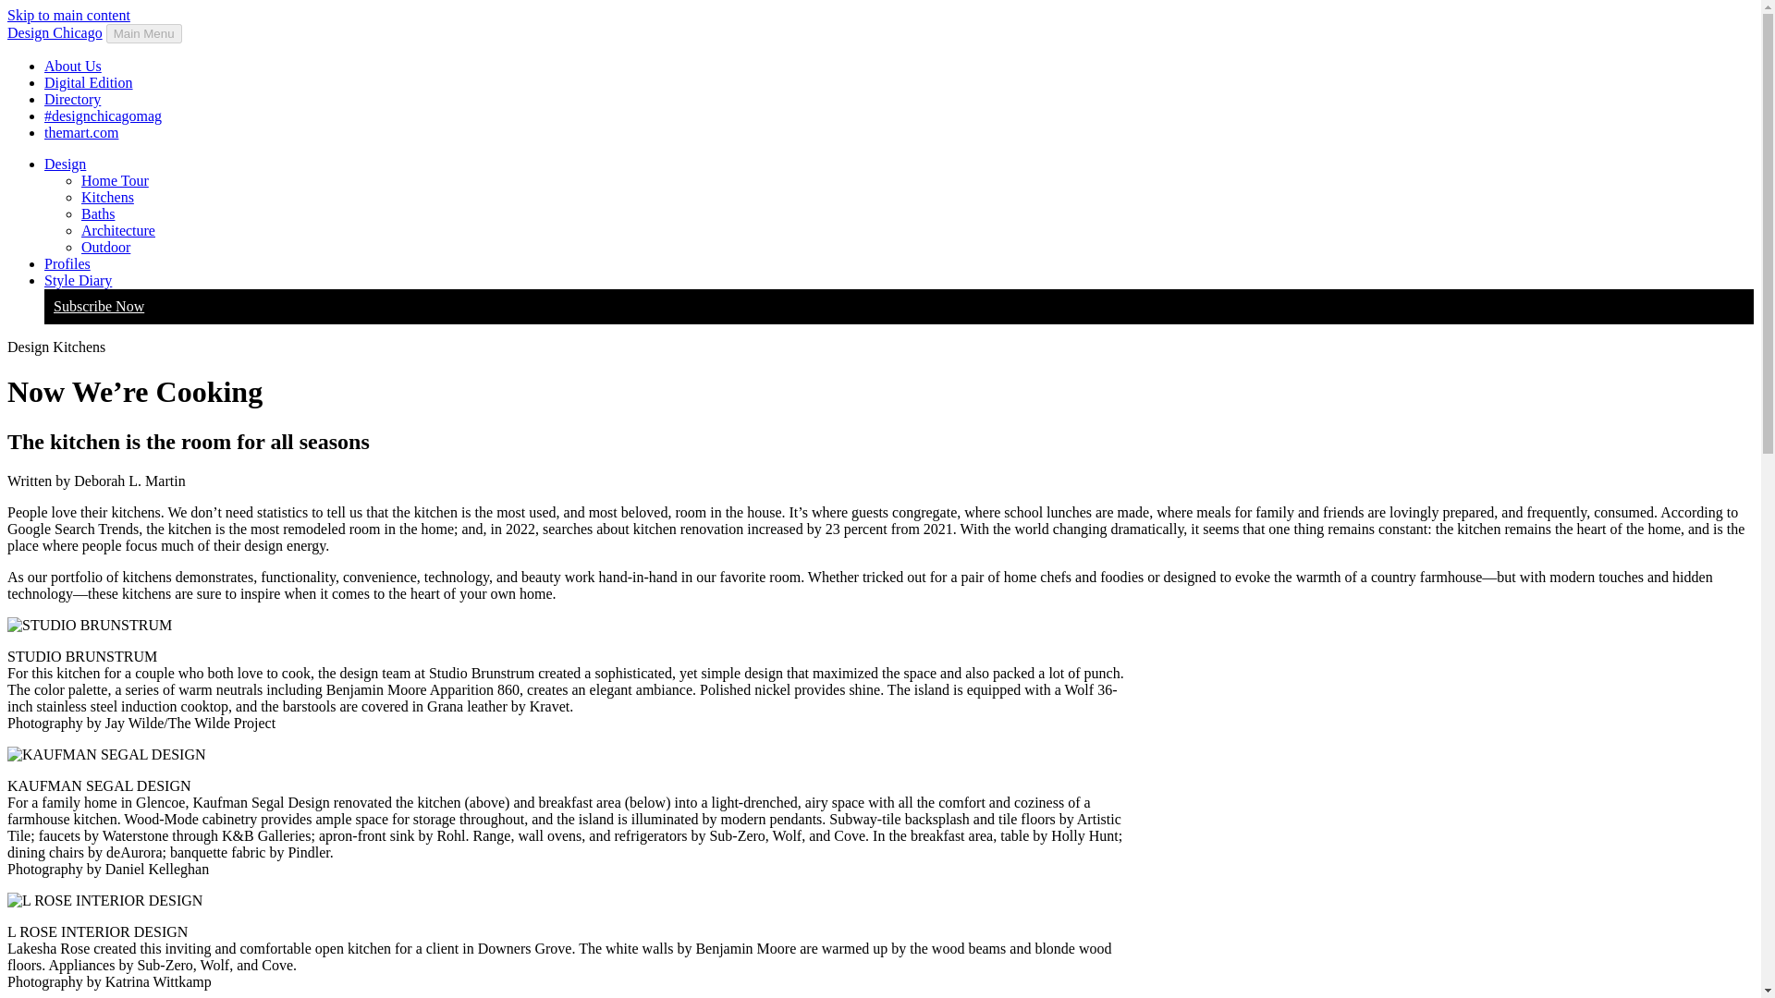 The height and width of the screenshot is (998, 1775). What do you see at coordinates (65, 163) in the screenshot?
I see `Design` at bounding box center [65, 163].